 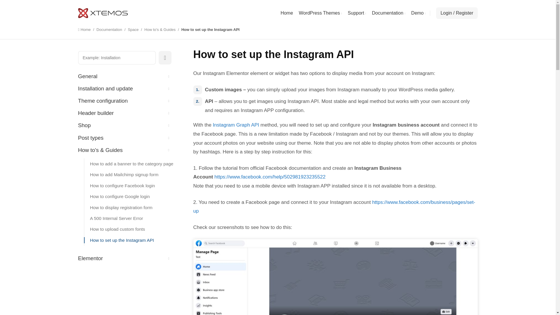 What do you see at coordinates (457, 13) in the screenshot?
I see `My account` at bounding box center [457, 13].